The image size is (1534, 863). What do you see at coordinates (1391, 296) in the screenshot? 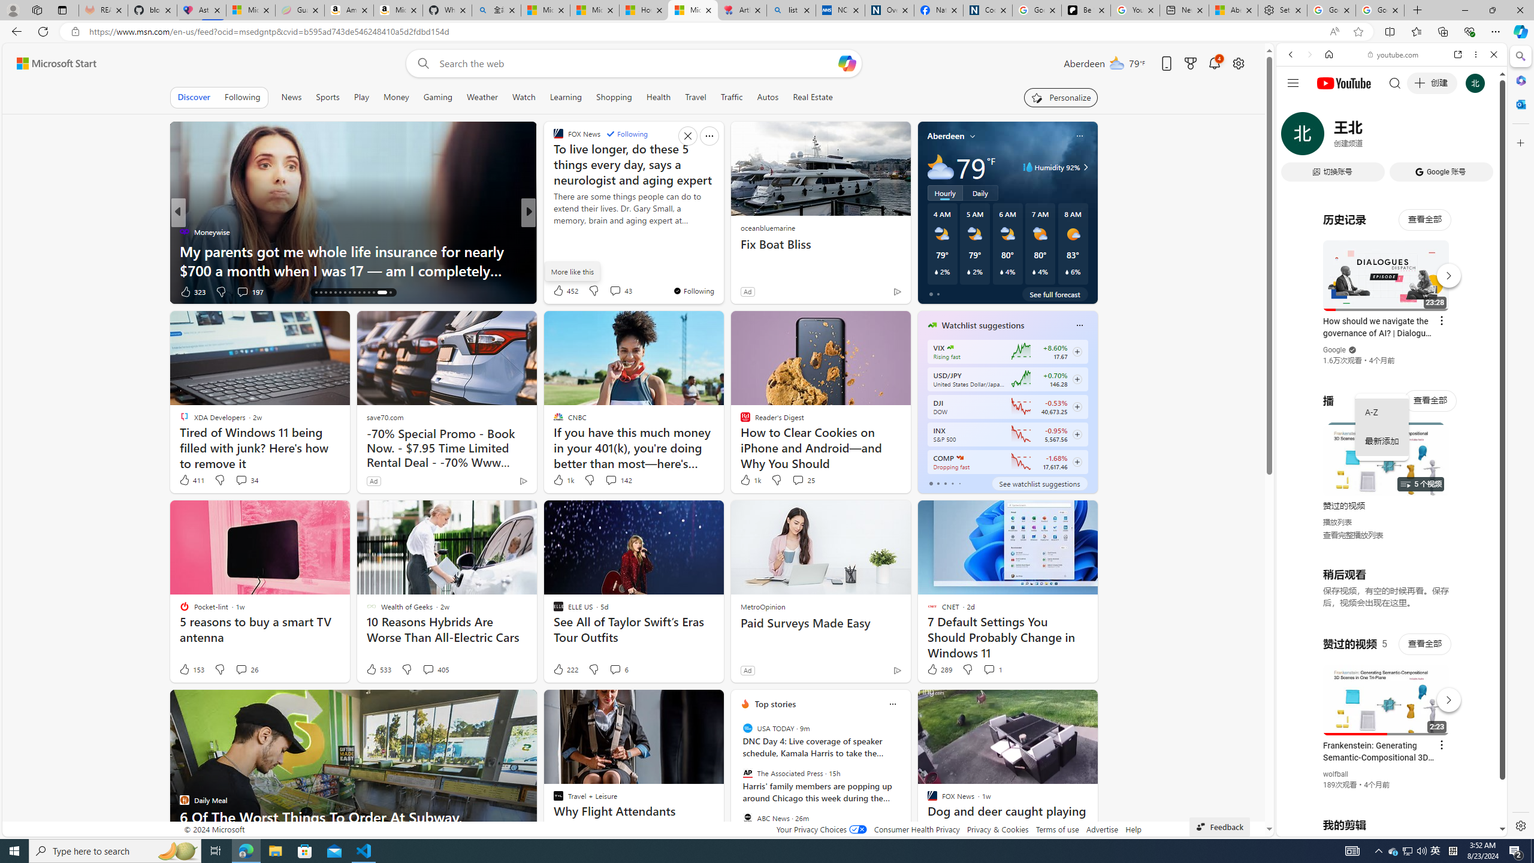
I see `Google` at bounding box center [1391, 296].